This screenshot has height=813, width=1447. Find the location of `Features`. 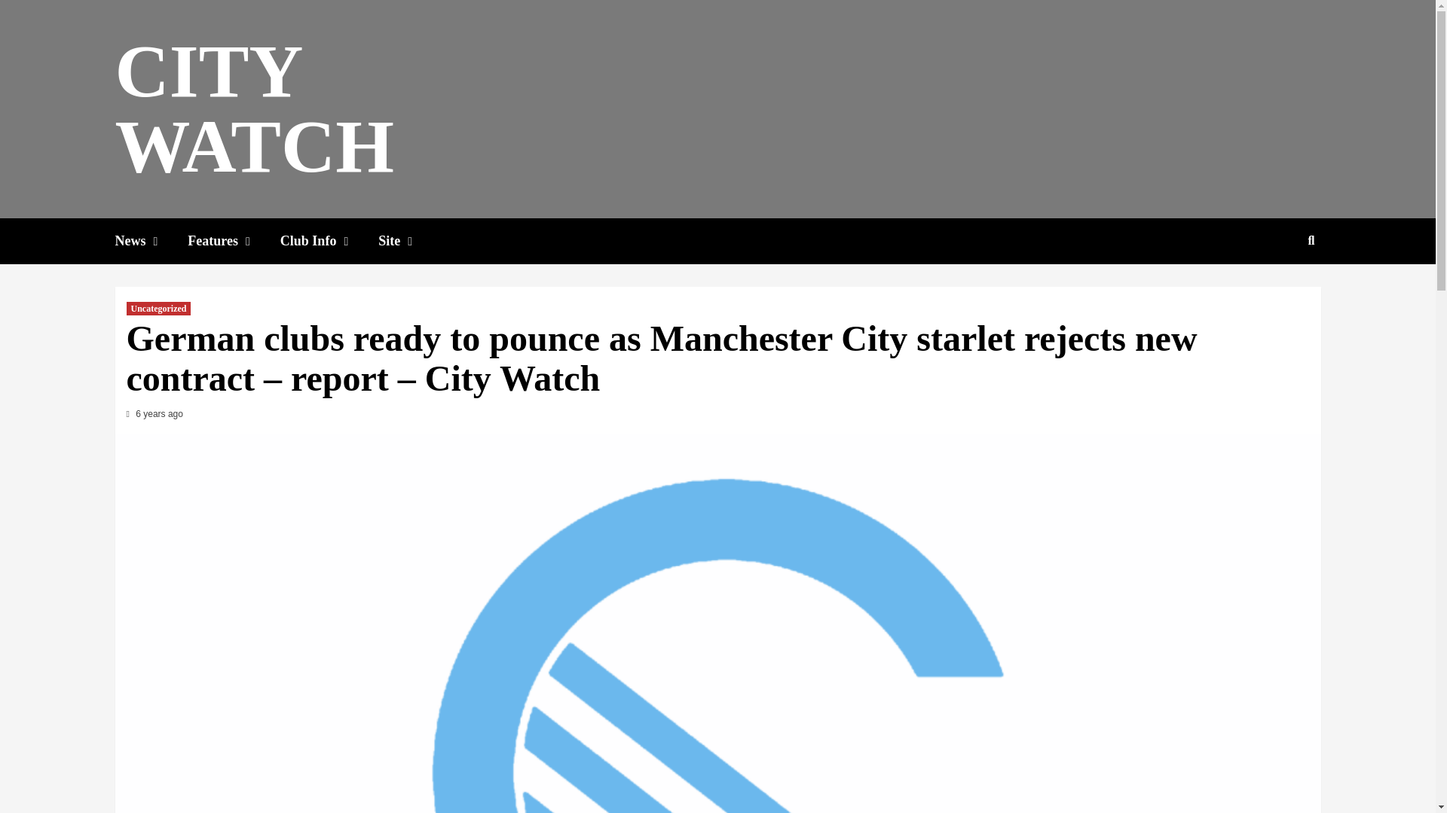

Features is located at coordinates (234, 241).